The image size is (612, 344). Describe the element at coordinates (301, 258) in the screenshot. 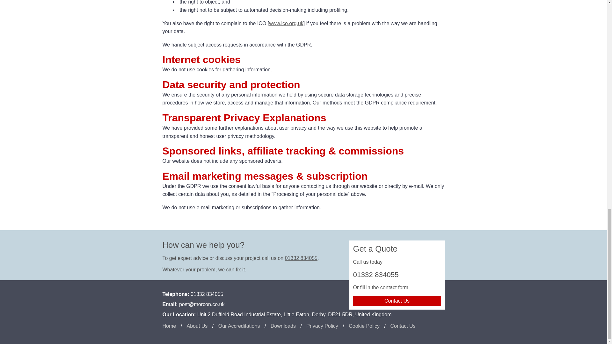

I see `01332 834055` at that location.